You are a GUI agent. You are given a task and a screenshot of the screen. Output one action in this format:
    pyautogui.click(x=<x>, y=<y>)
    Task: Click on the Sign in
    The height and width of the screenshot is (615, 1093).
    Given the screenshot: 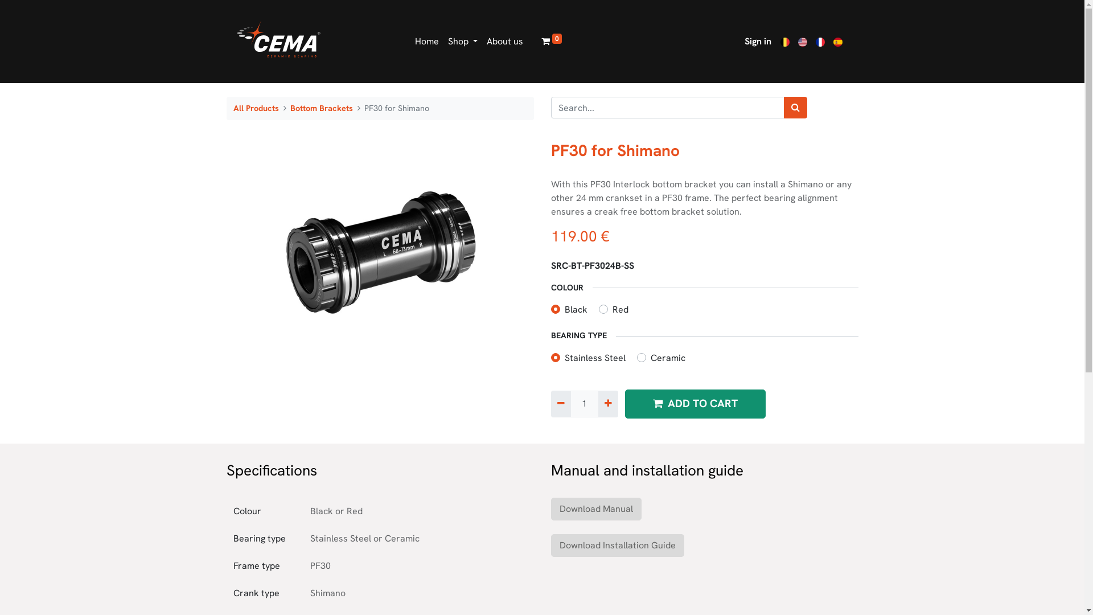 What is the action you would take?
    pyautogui.click(x=758, y=42)
    